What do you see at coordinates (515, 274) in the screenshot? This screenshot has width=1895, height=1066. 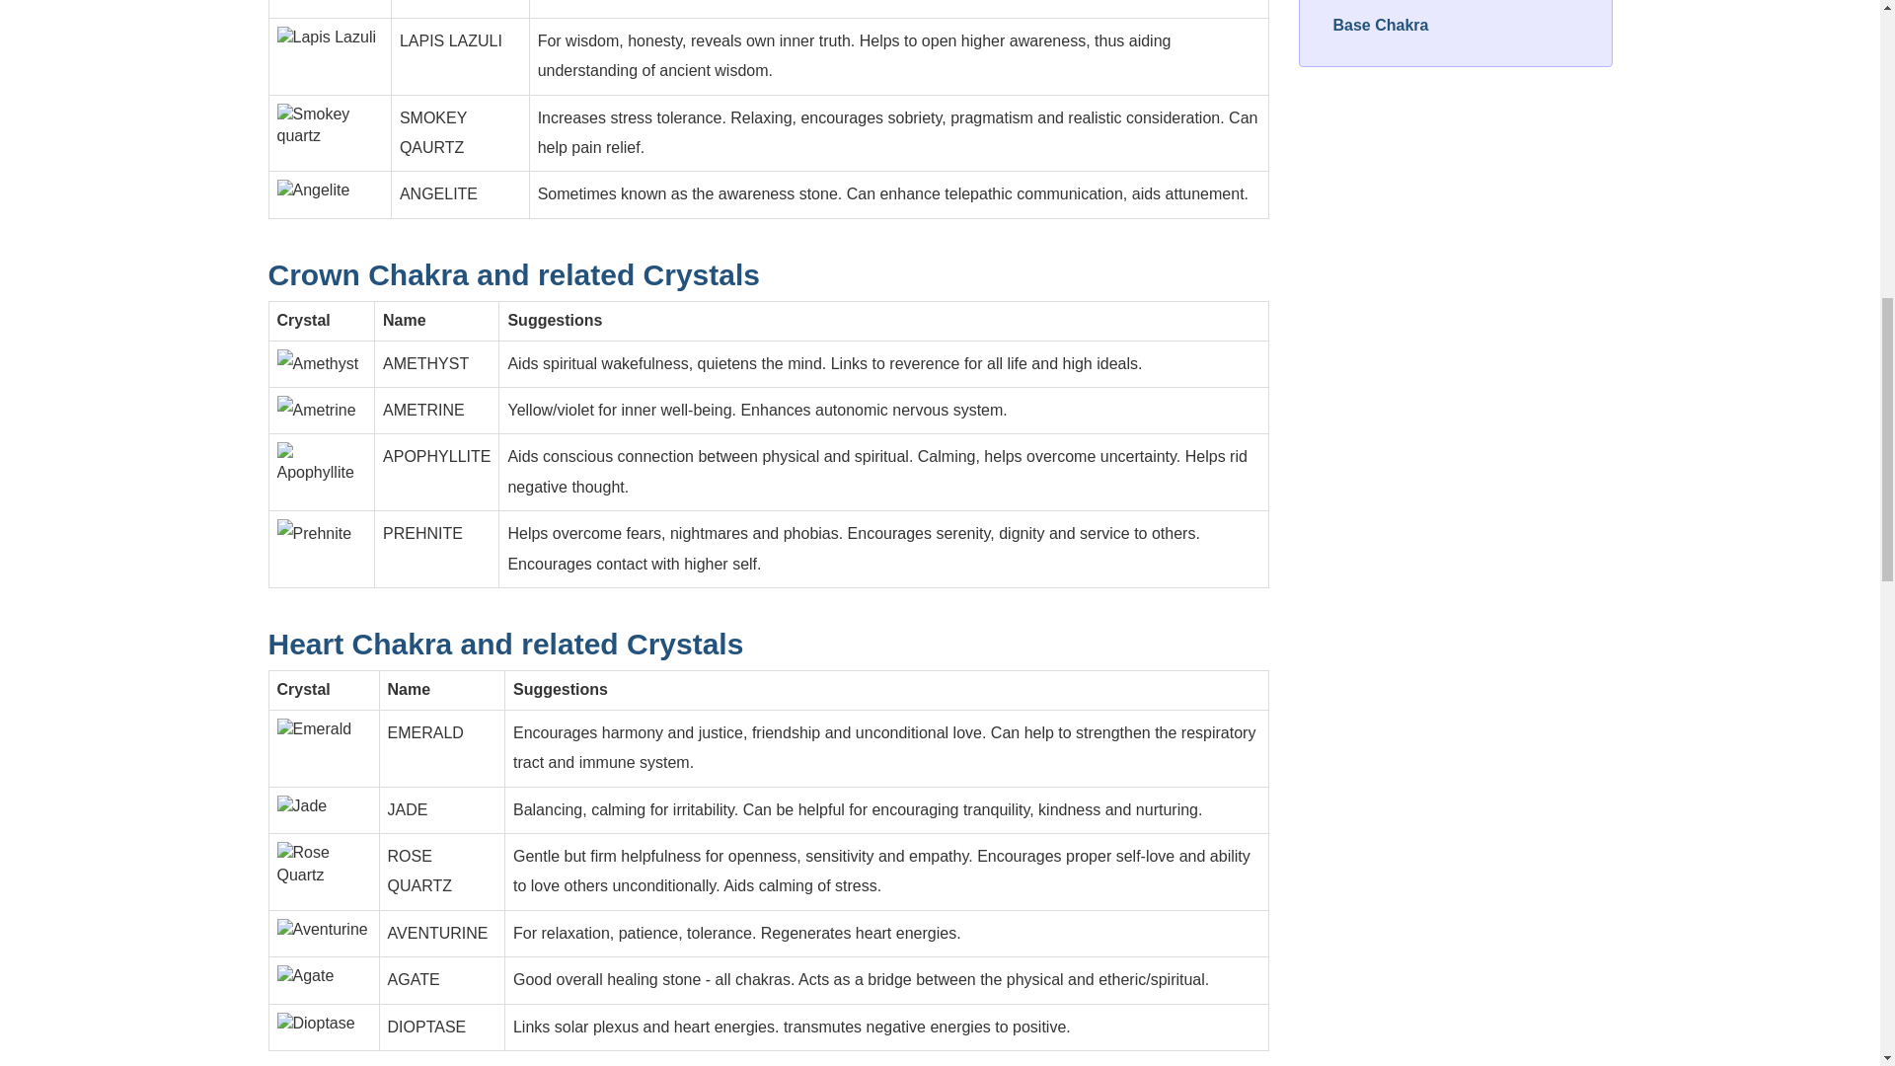 I see `Crown Chakra and related Crystals` at bounding box center [515, 274].